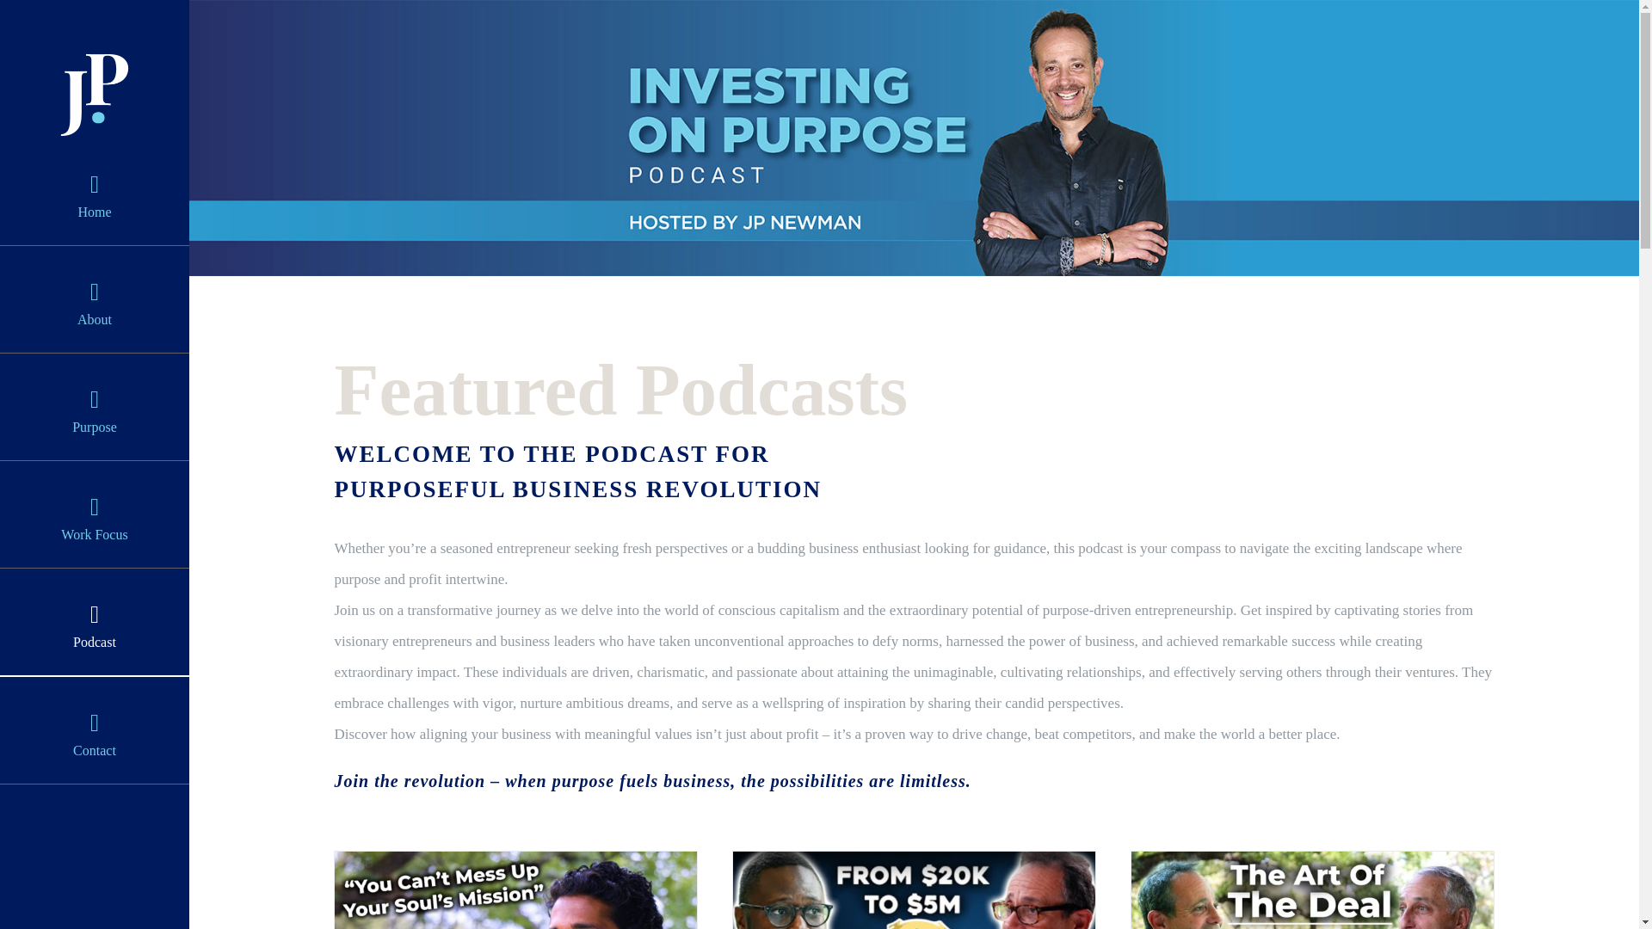 Image resolution: width=1652 pixels, height=929 pixels. Describe the element at coordinates (95, 299) in the screenshot. I see `About` at that location.